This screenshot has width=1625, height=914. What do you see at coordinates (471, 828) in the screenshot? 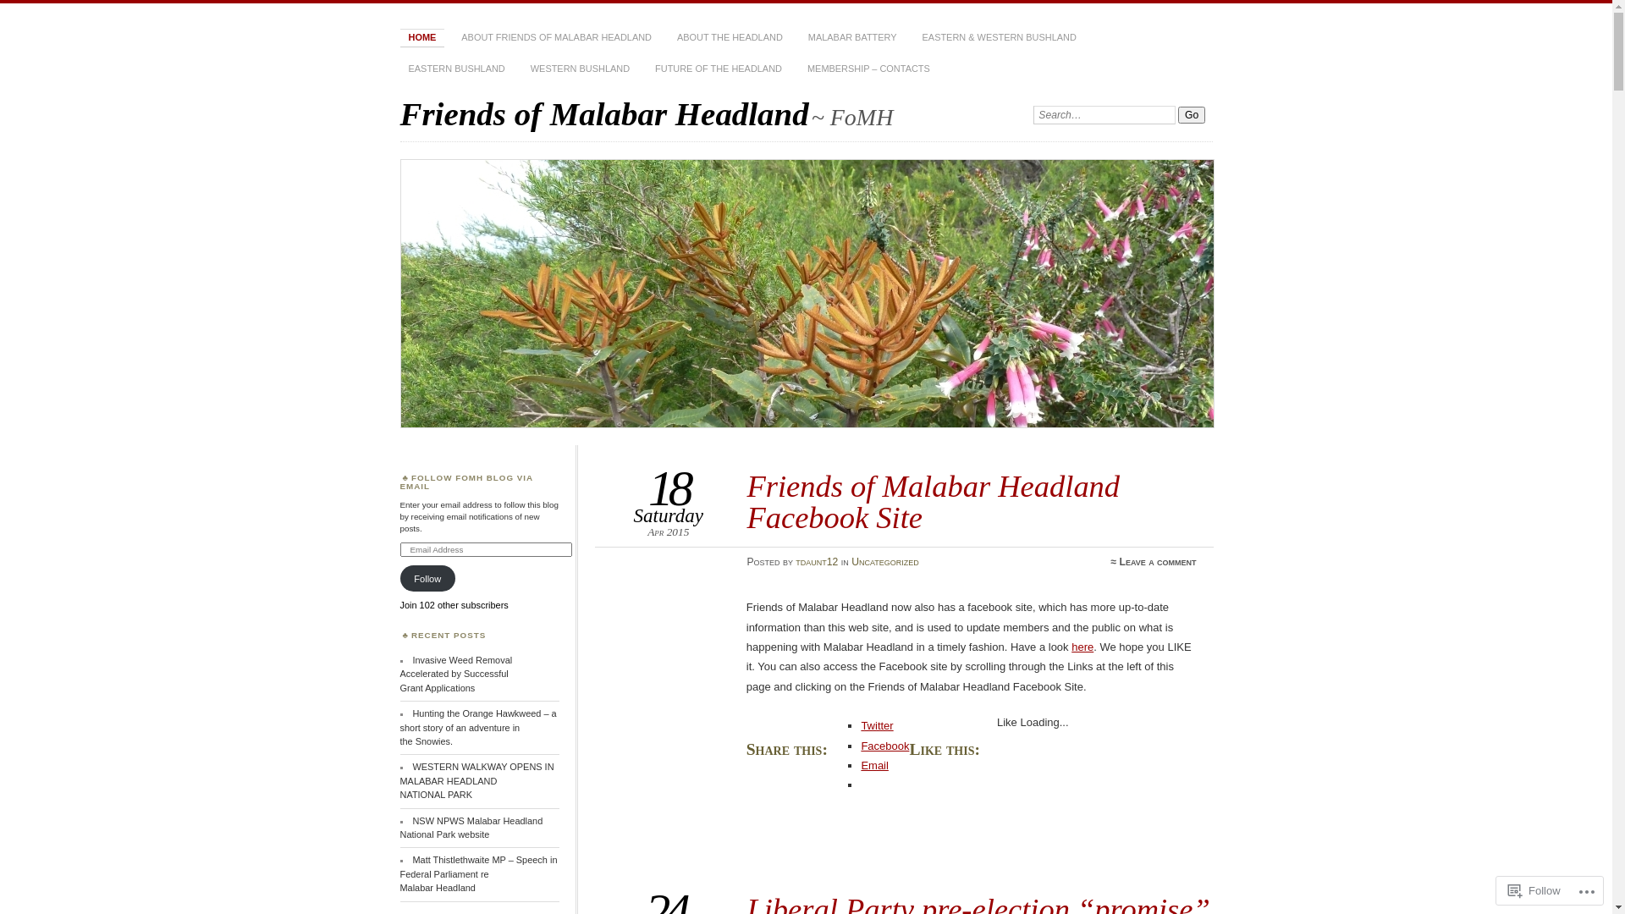
I see `NSW NPWS Malabar Headland National Park website` at bounding box center [471, 828].